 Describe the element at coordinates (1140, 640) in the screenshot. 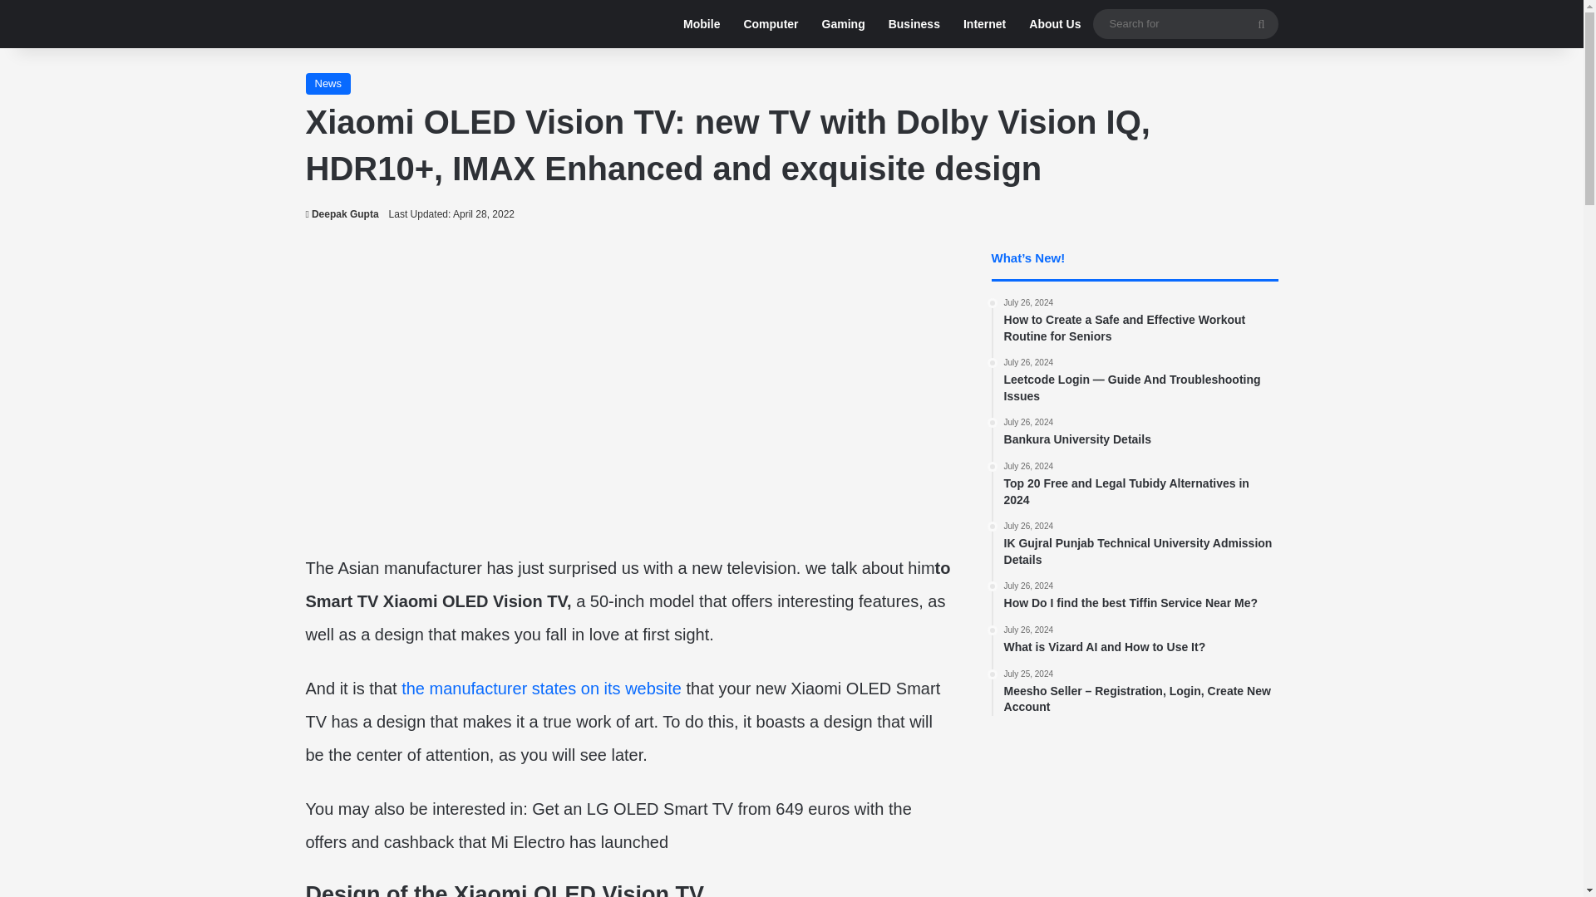

I see `About Us` at that location.